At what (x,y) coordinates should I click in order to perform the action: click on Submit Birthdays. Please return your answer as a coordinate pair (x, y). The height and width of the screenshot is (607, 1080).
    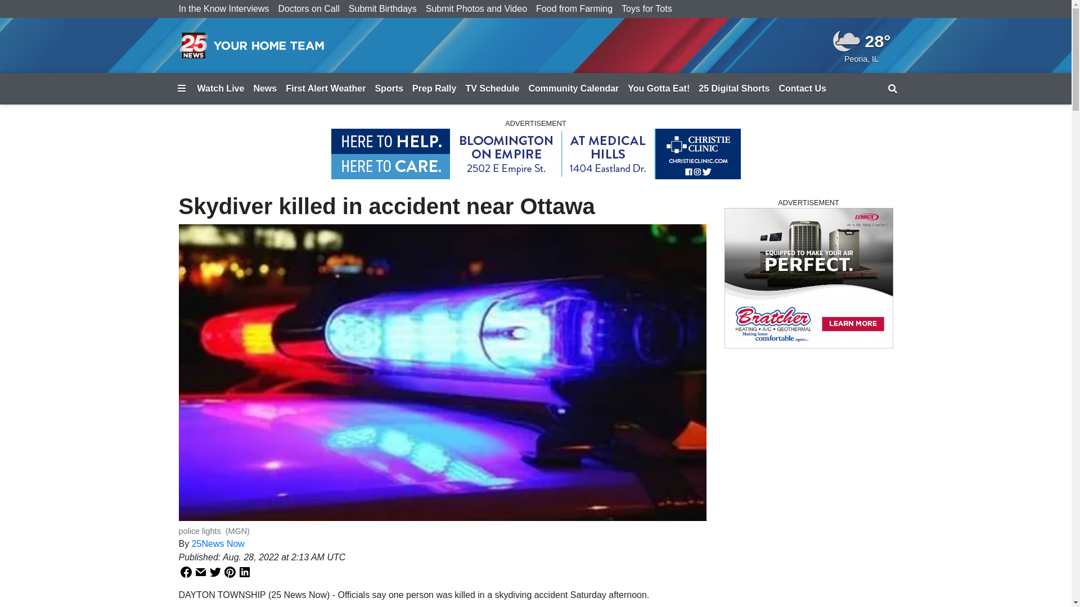
    Looking at the image, I should click on (382, 9).